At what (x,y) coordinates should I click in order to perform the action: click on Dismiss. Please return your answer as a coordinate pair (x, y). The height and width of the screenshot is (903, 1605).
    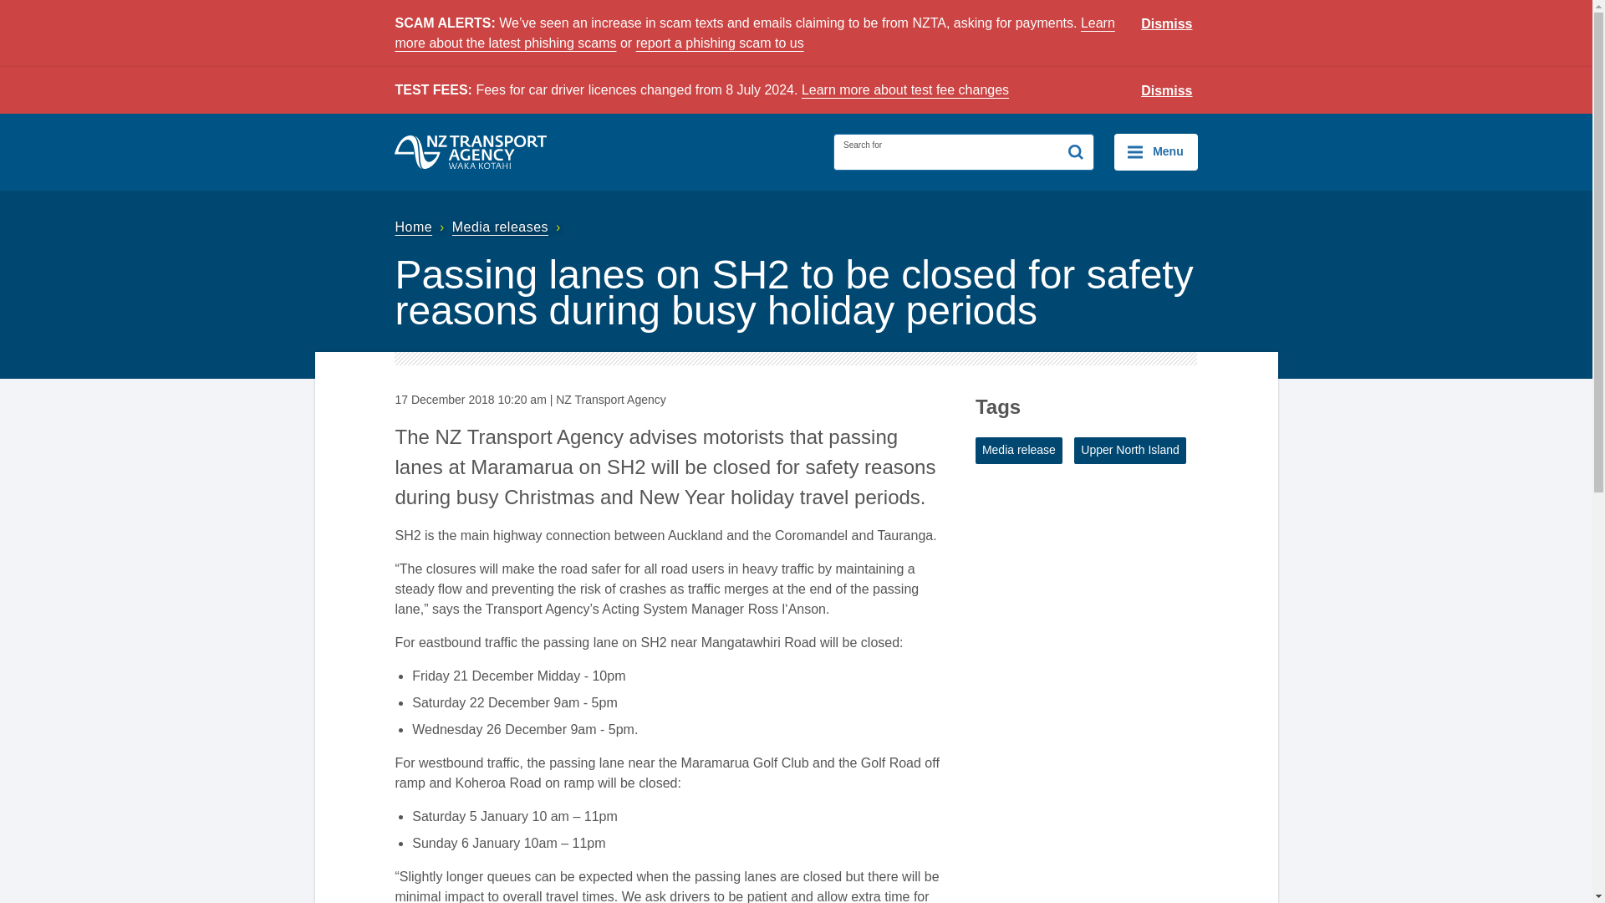
    Looking at the image, I should click on (1167, 91).